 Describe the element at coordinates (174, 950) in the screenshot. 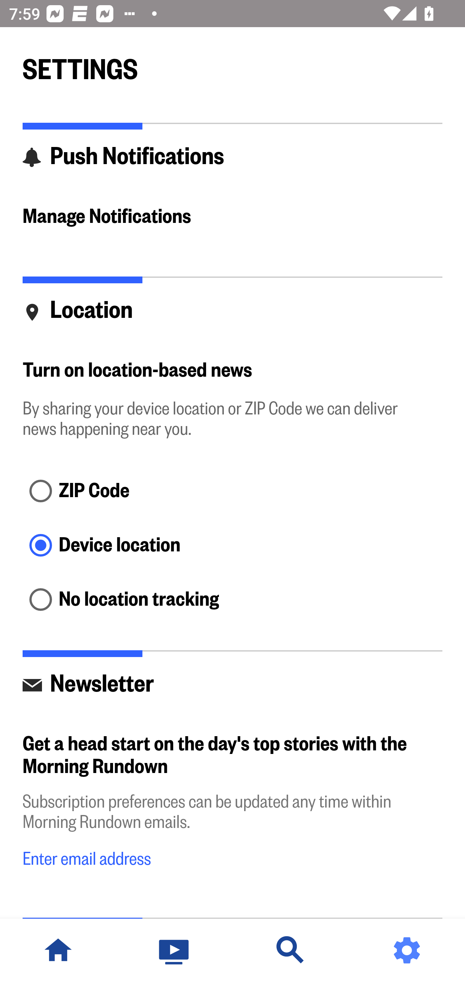

I see `Watch` at that location.